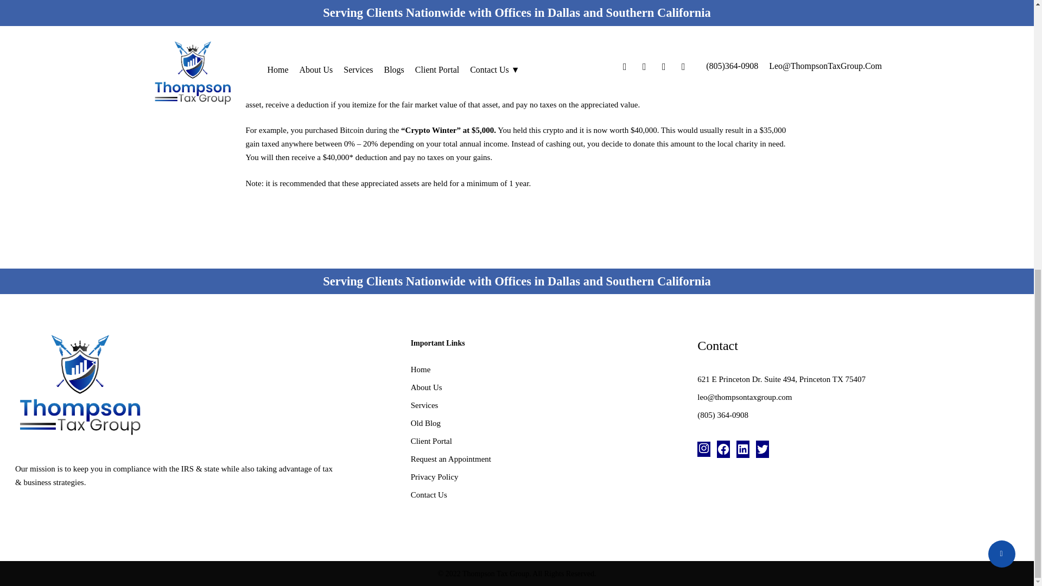 The height and width of the screenshot is (586, 1042). Describe the element at coordinates (703, 448) in the screenshot. I see `Instagram` at that location.